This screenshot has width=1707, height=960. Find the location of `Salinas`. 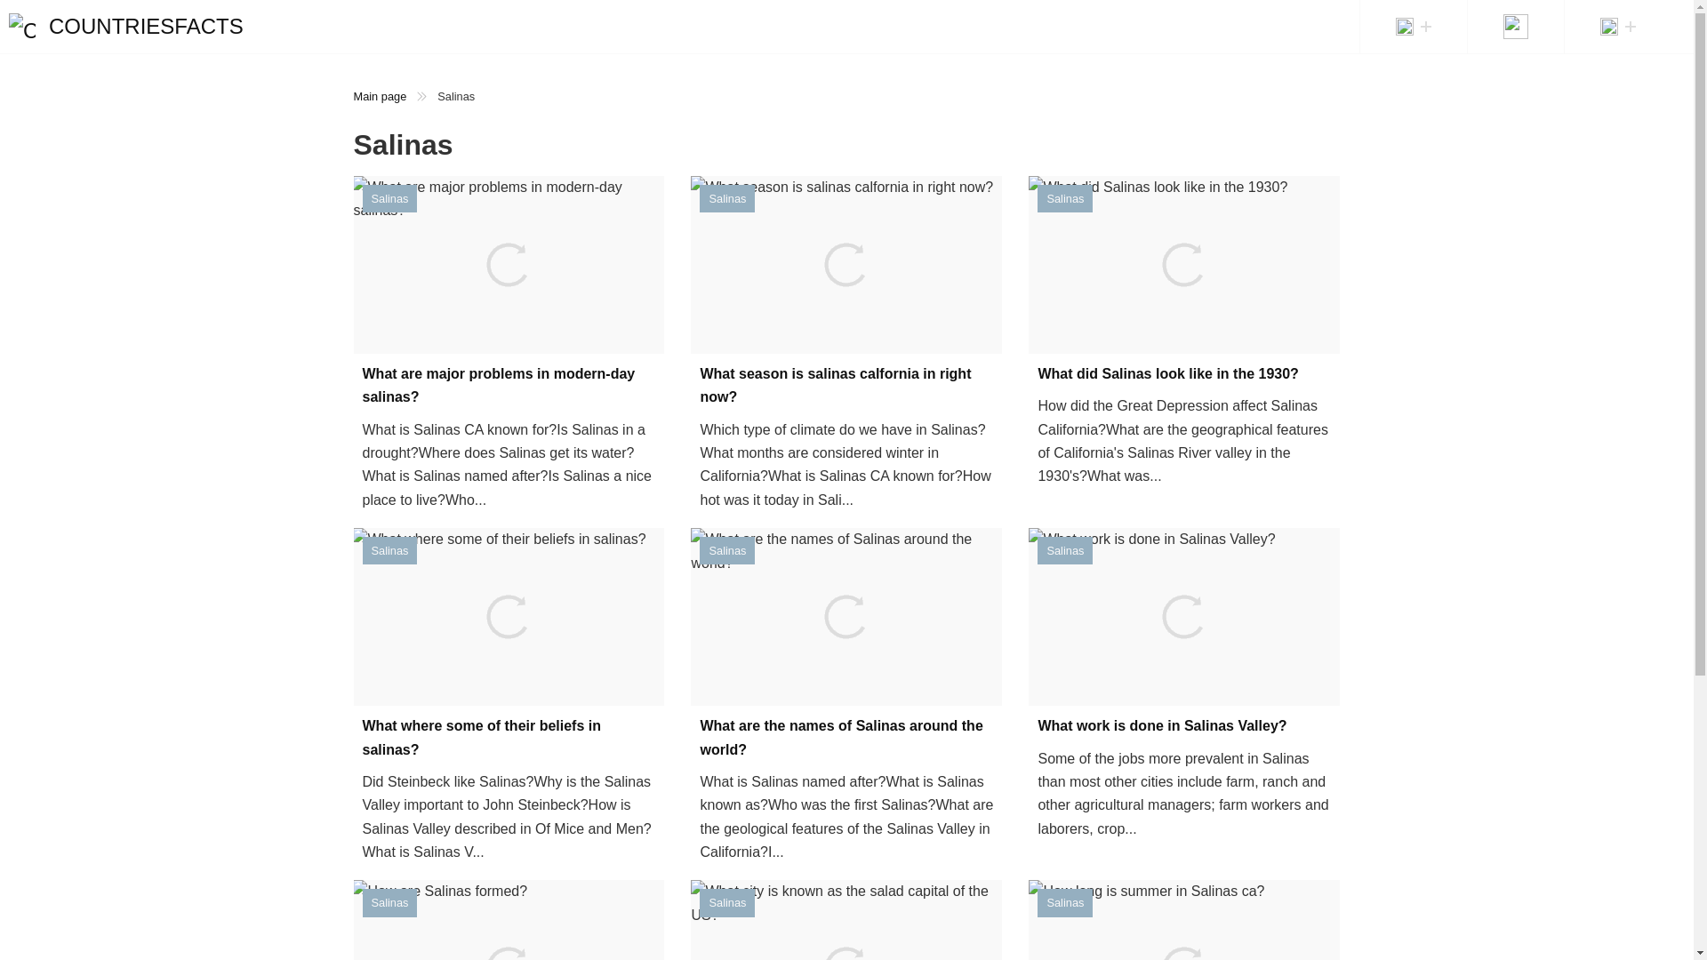

Salinas is located at coordinates (389, 903).